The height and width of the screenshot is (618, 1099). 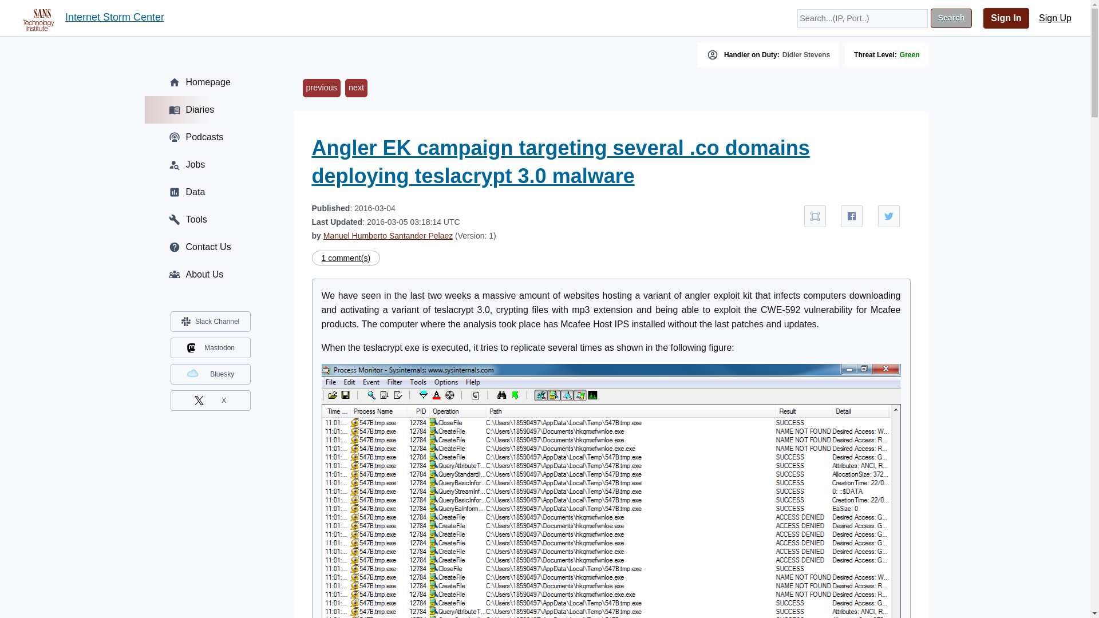 What do you see at coordinates (209, 110) in the screenshot?
I see `Diaries` at bounding box center [209, 110].